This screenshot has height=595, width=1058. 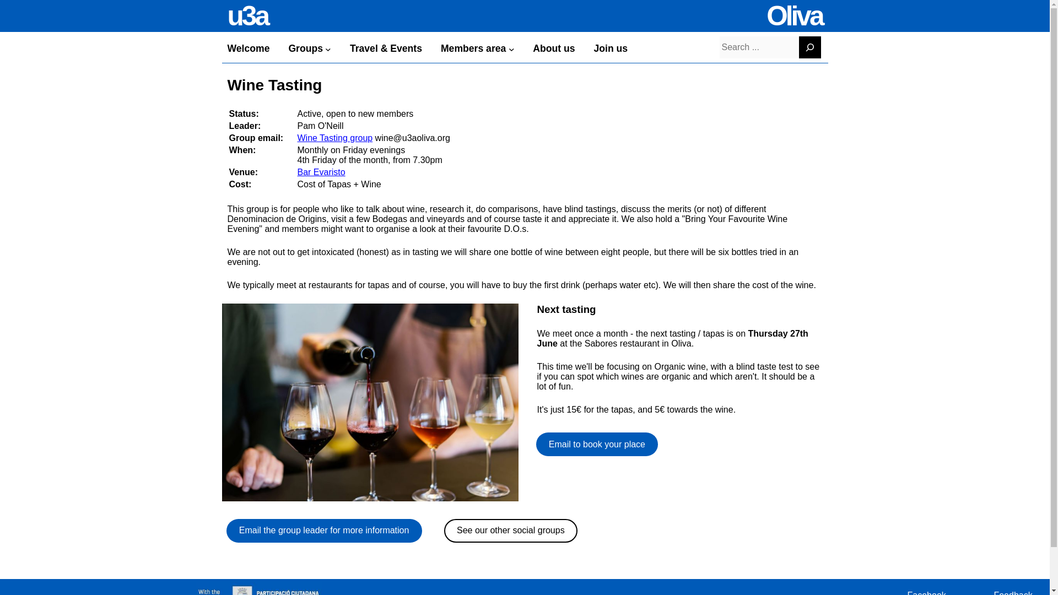 I want to click on Wine Tasting group, so click(x=335, y=138).